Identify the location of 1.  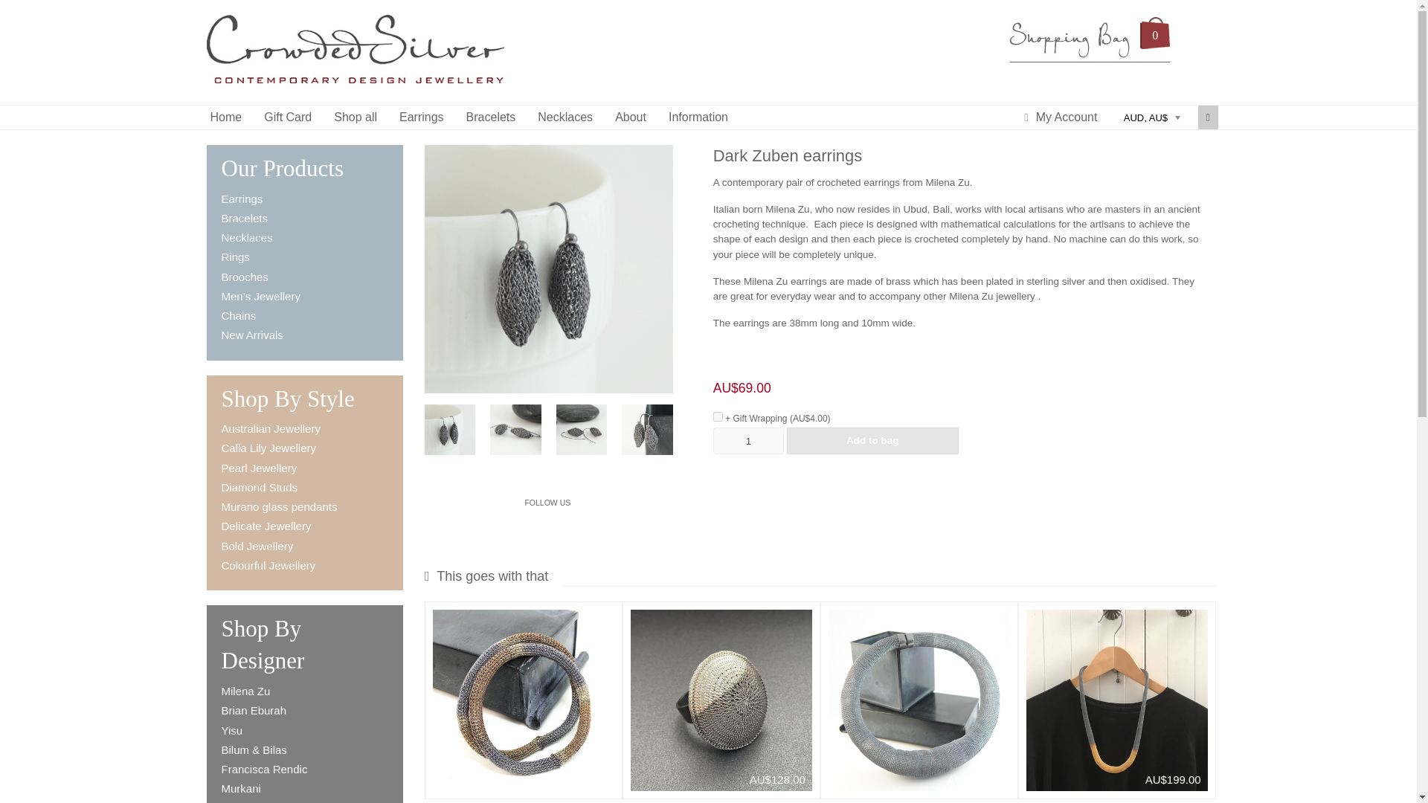
(749, 440).